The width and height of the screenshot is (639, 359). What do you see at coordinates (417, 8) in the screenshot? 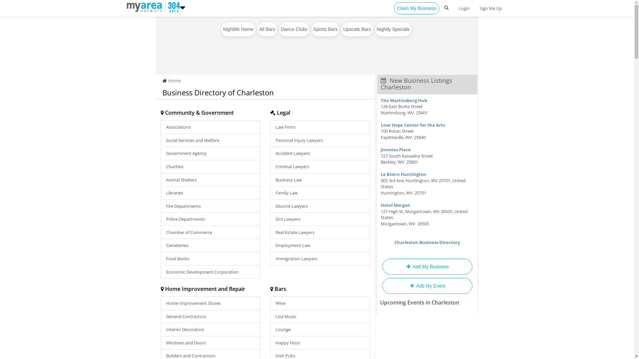
I see `Claim My Business` at bounding box center [417, 8].